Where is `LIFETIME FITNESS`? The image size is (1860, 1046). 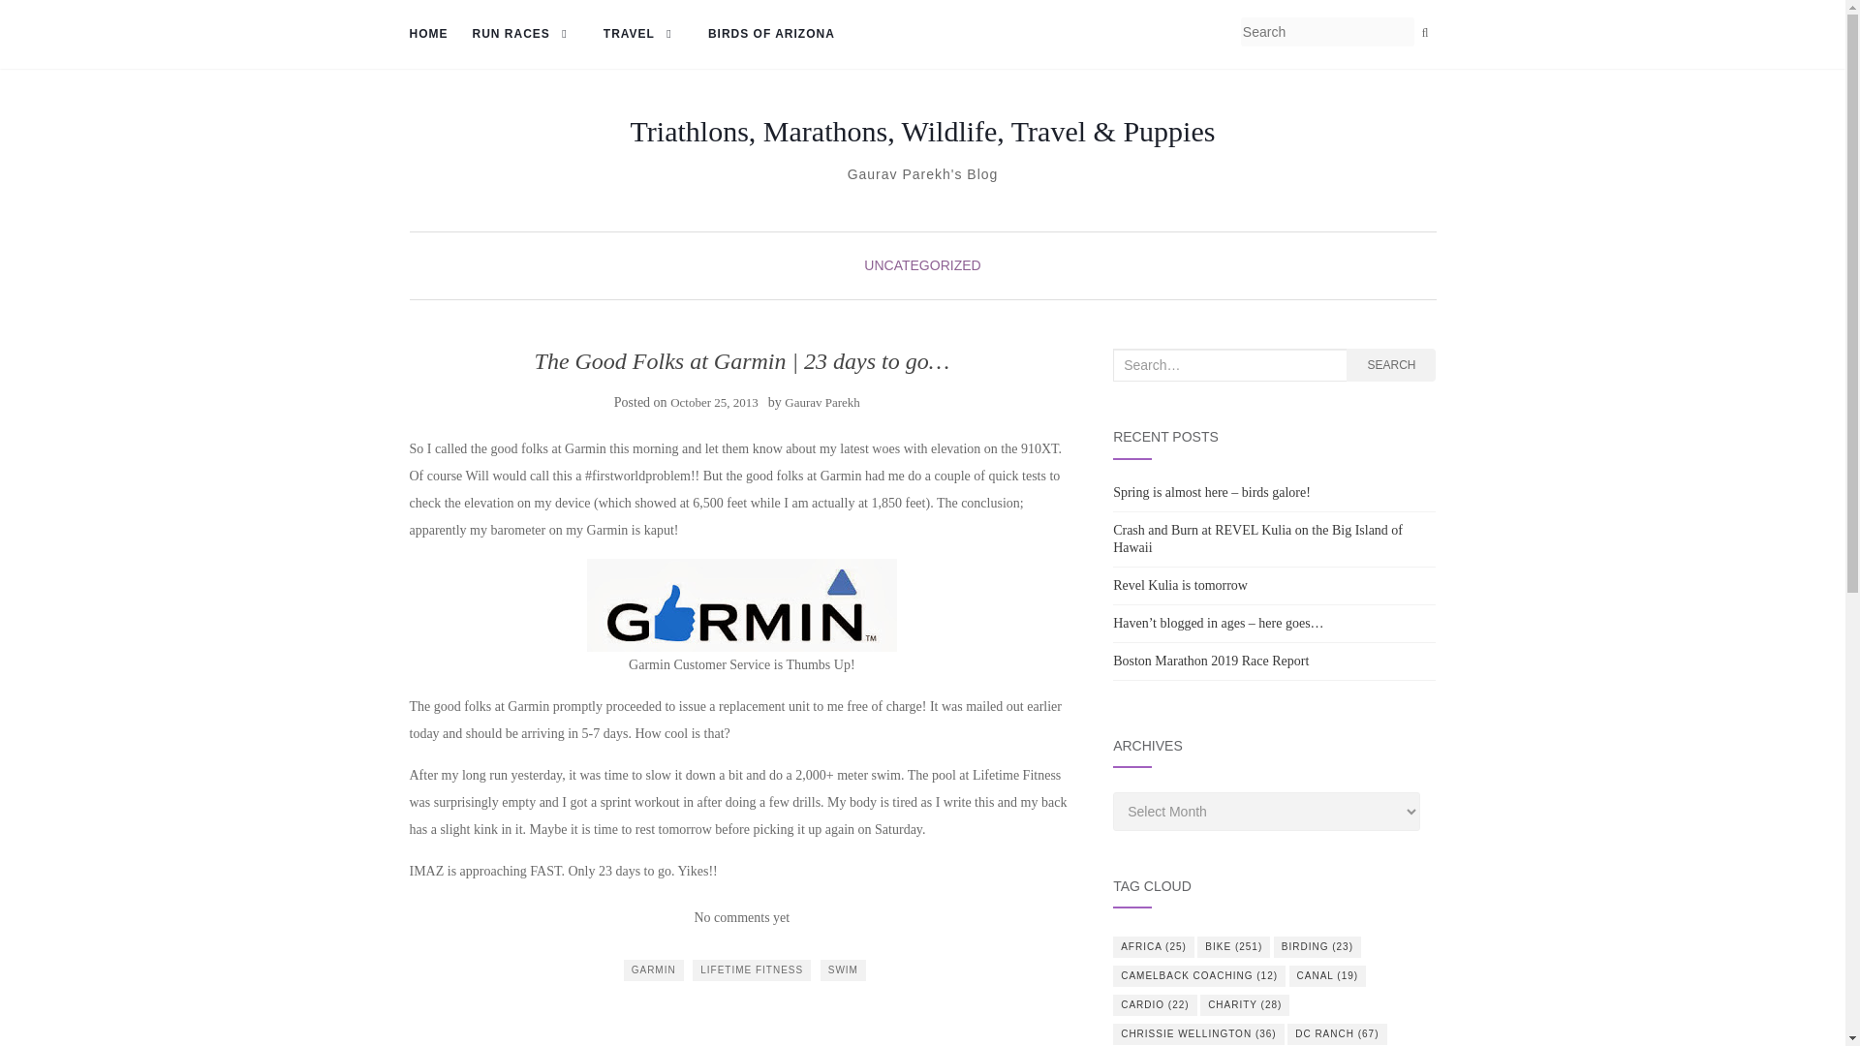 LIFETIME FITNESS is located at coordinates (752, 970).